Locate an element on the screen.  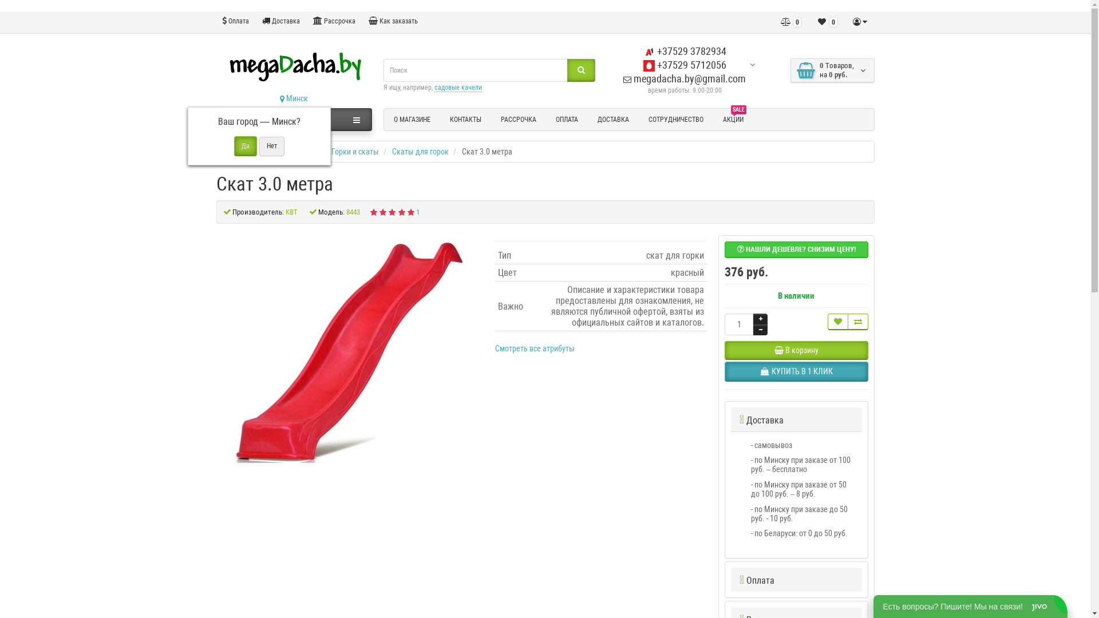
0 is located at coordinates (791, 22).